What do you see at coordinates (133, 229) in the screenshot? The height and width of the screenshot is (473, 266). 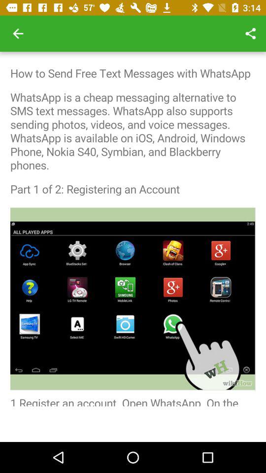 I see `full page` at bounding box center [133, 229].